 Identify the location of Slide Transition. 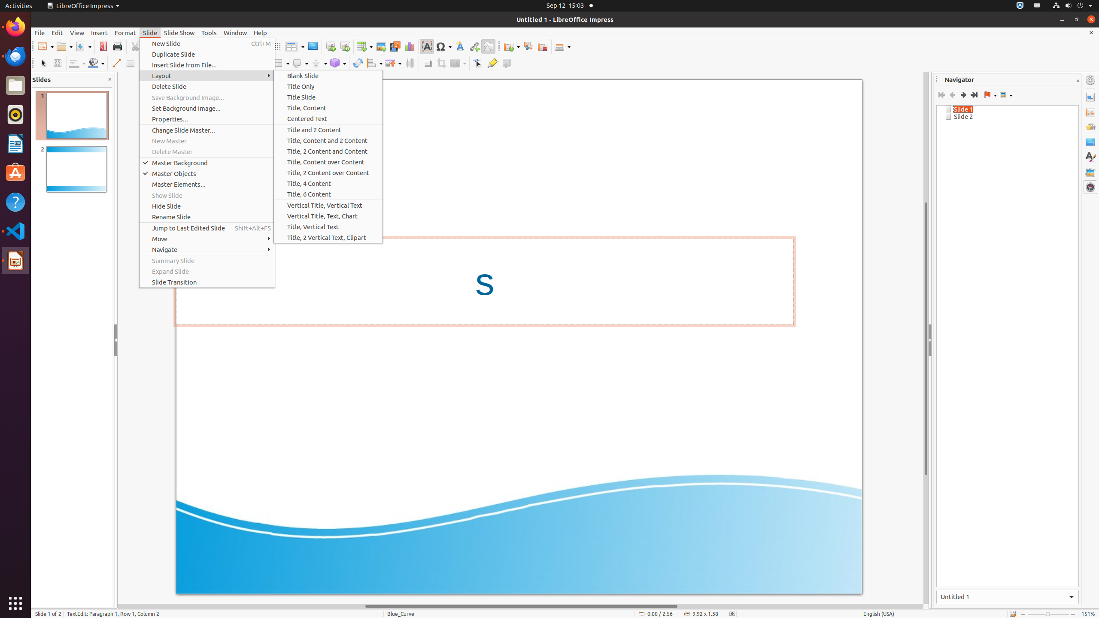
(1090, 112).